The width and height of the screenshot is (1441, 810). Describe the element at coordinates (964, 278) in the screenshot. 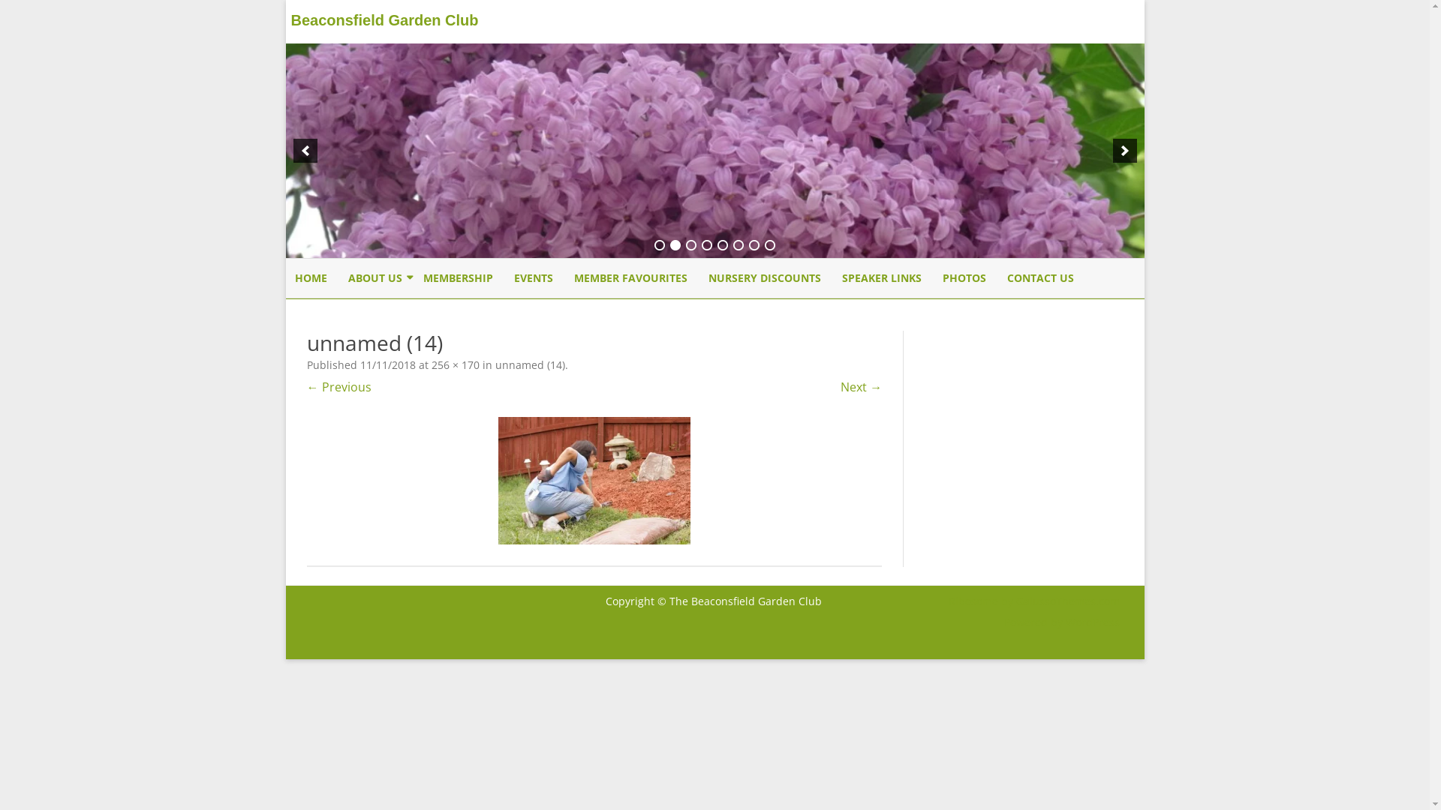

I see `PHOTOS` at that location.